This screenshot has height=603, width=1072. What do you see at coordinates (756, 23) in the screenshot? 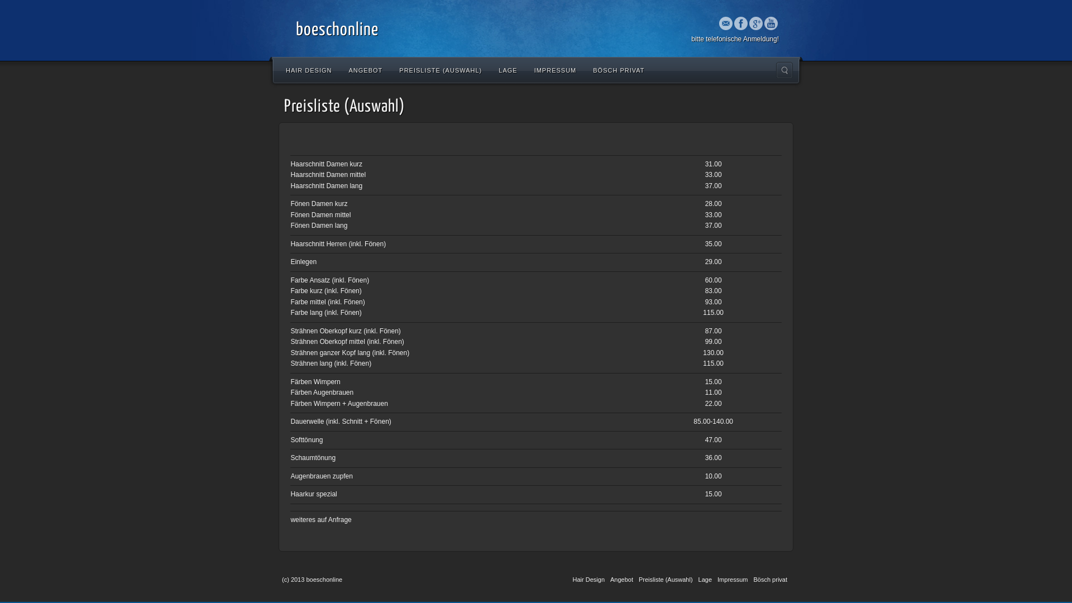
I see `Google` at bounding box center [756, 23].